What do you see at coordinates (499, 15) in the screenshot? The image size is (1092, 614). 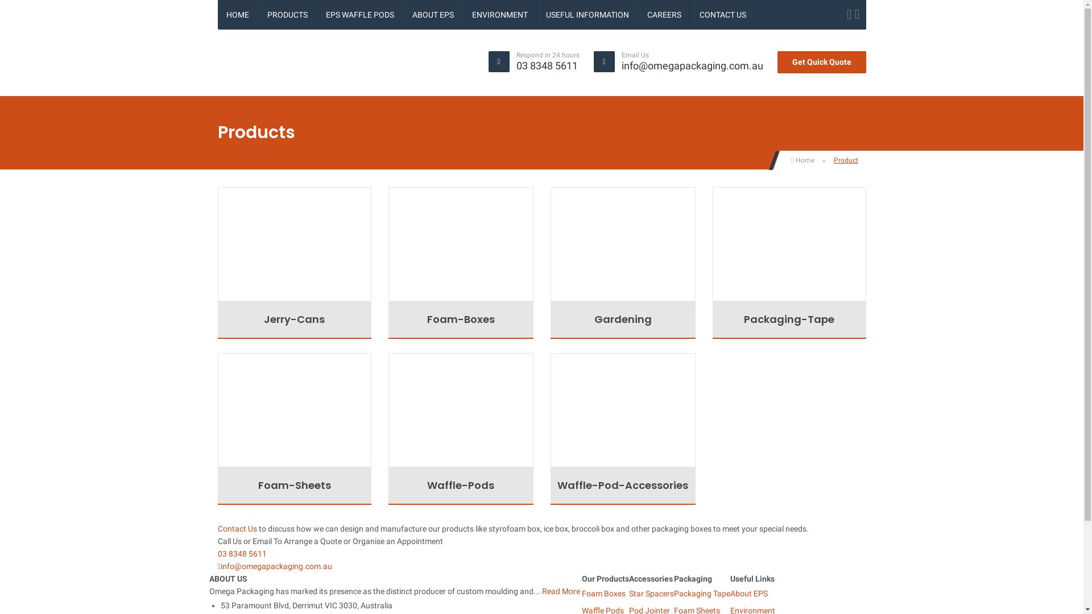 I see `ENVIRONMENT` at bounding box center [499, 15].